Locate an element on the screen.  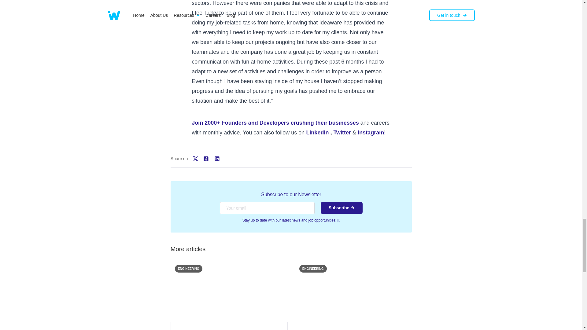
LinkedIn is located at coordinates (317, 133).